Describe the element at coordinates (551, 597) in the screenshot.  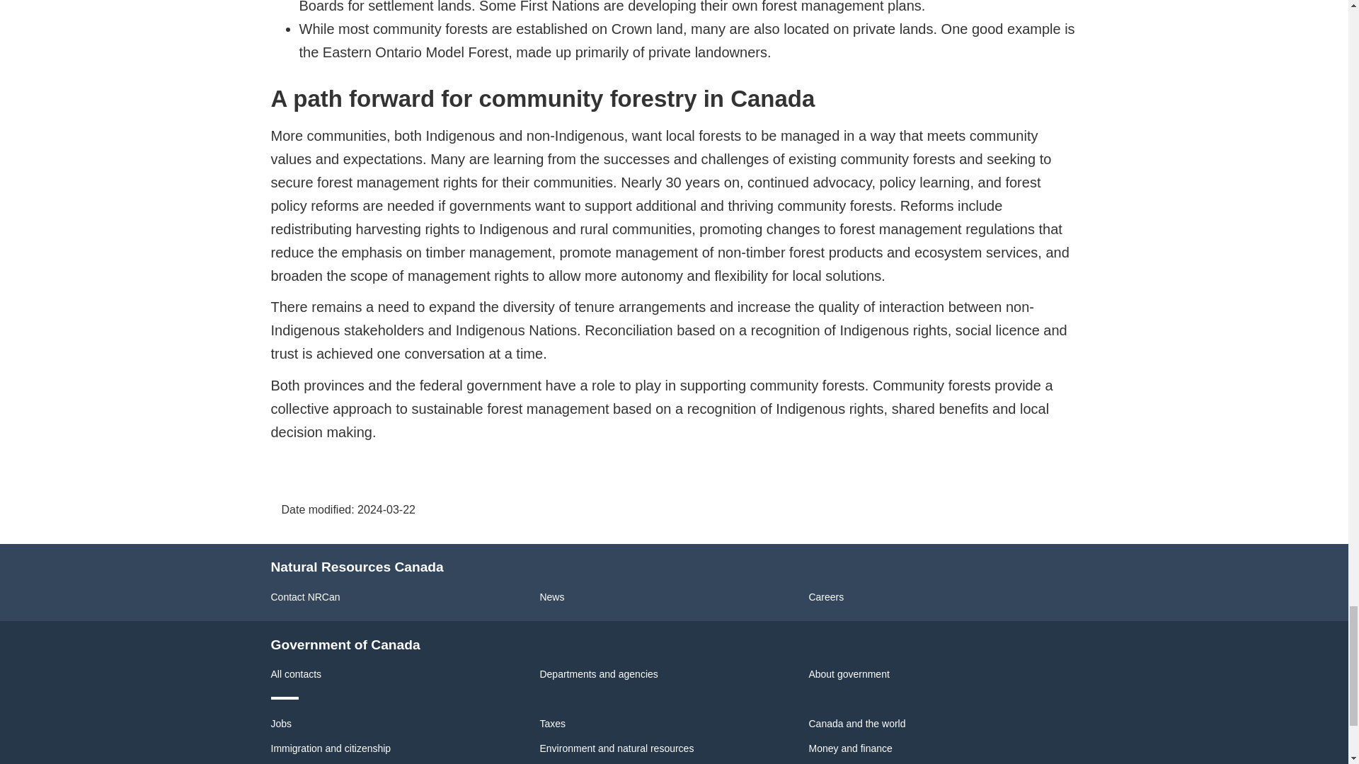
I see `News` at that location.